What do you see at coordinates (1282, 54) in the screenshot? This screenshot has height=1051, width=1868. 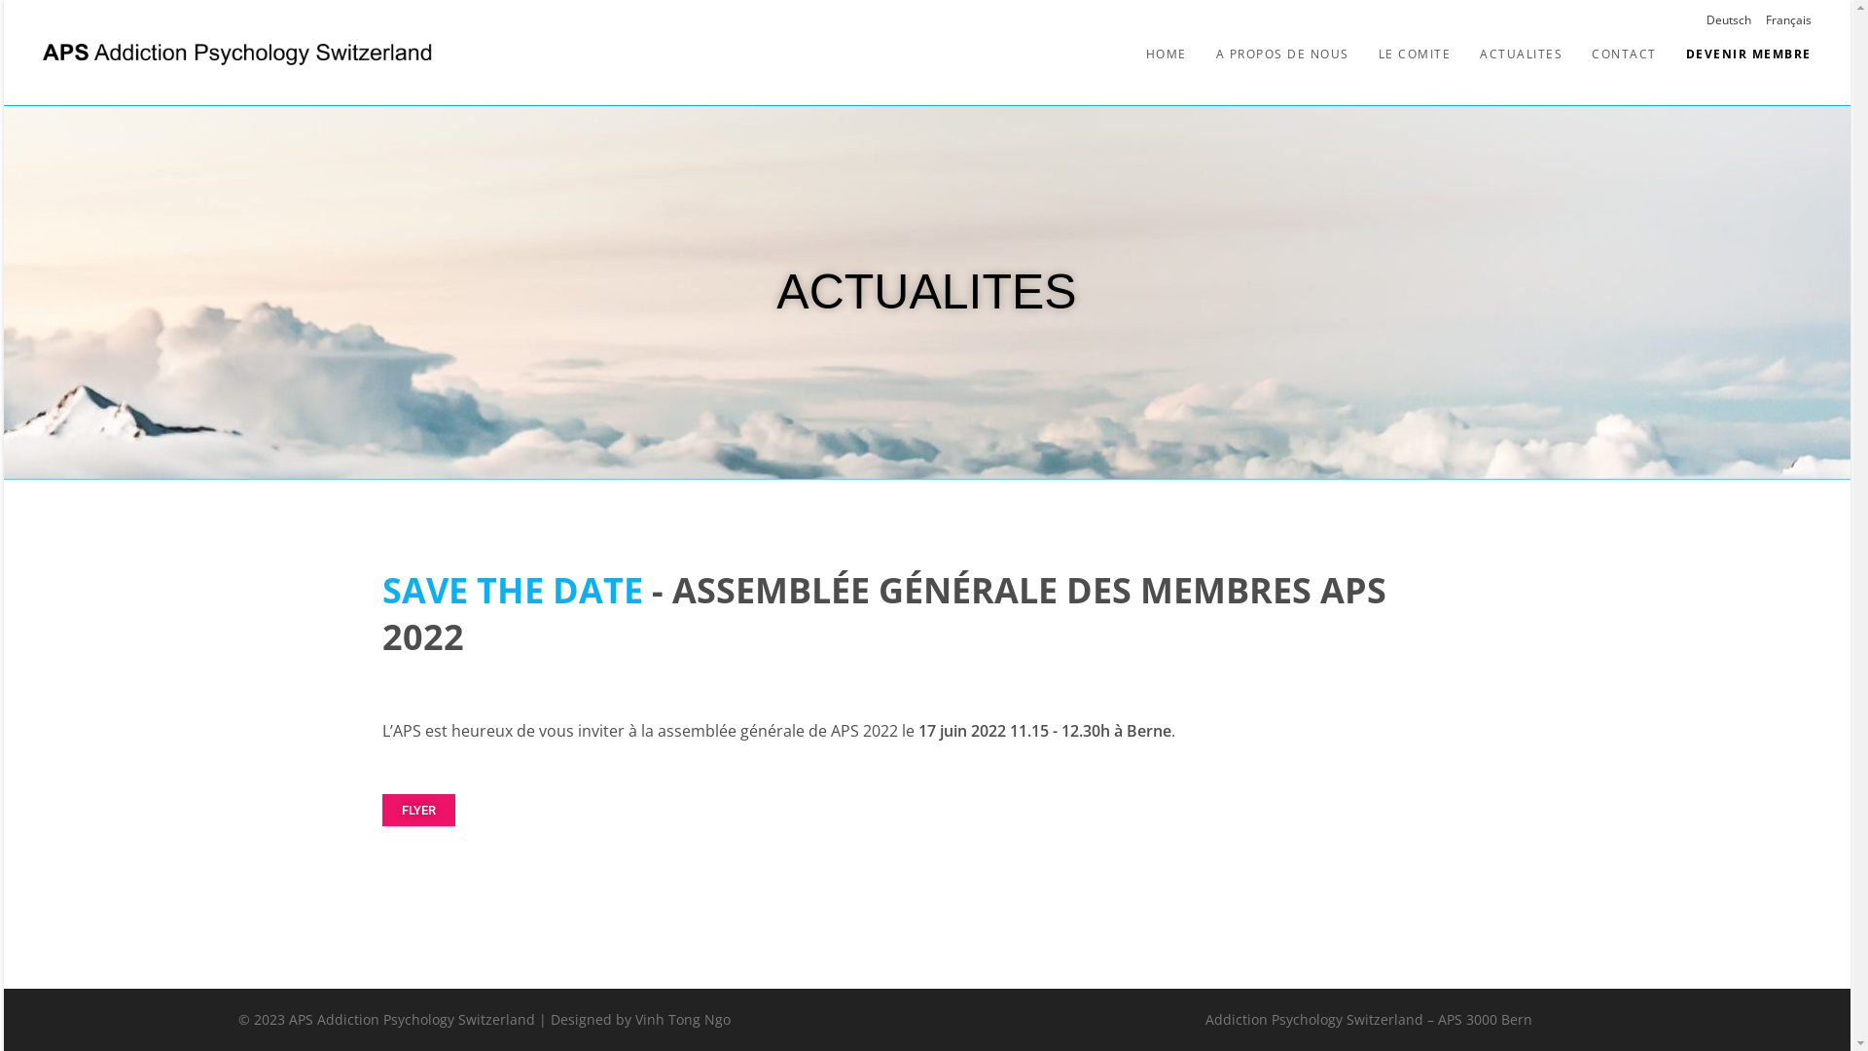 I see `A PROPOS DE NOUS` at bounding box center [1282, 54].